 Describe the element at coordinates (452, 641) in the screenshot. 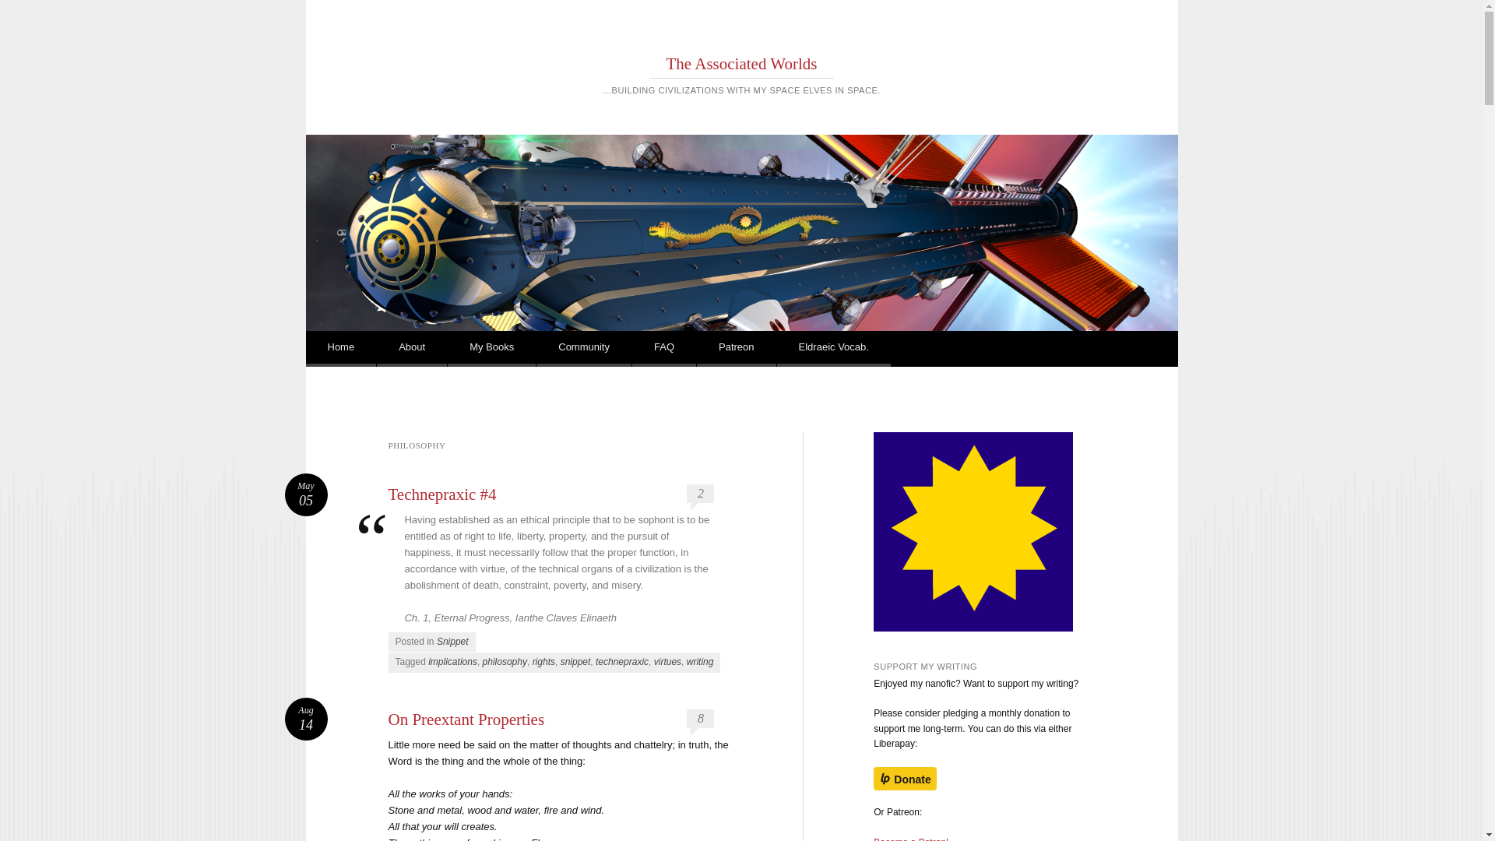

I see `Snippet` at that location.